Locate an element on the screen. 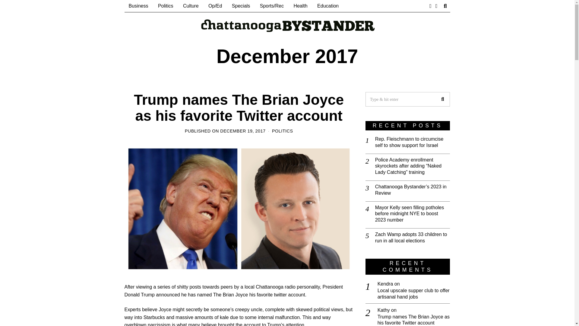  Zach Wamp adopts 33 children to run in all local elections is located at coordinates (413, 238).